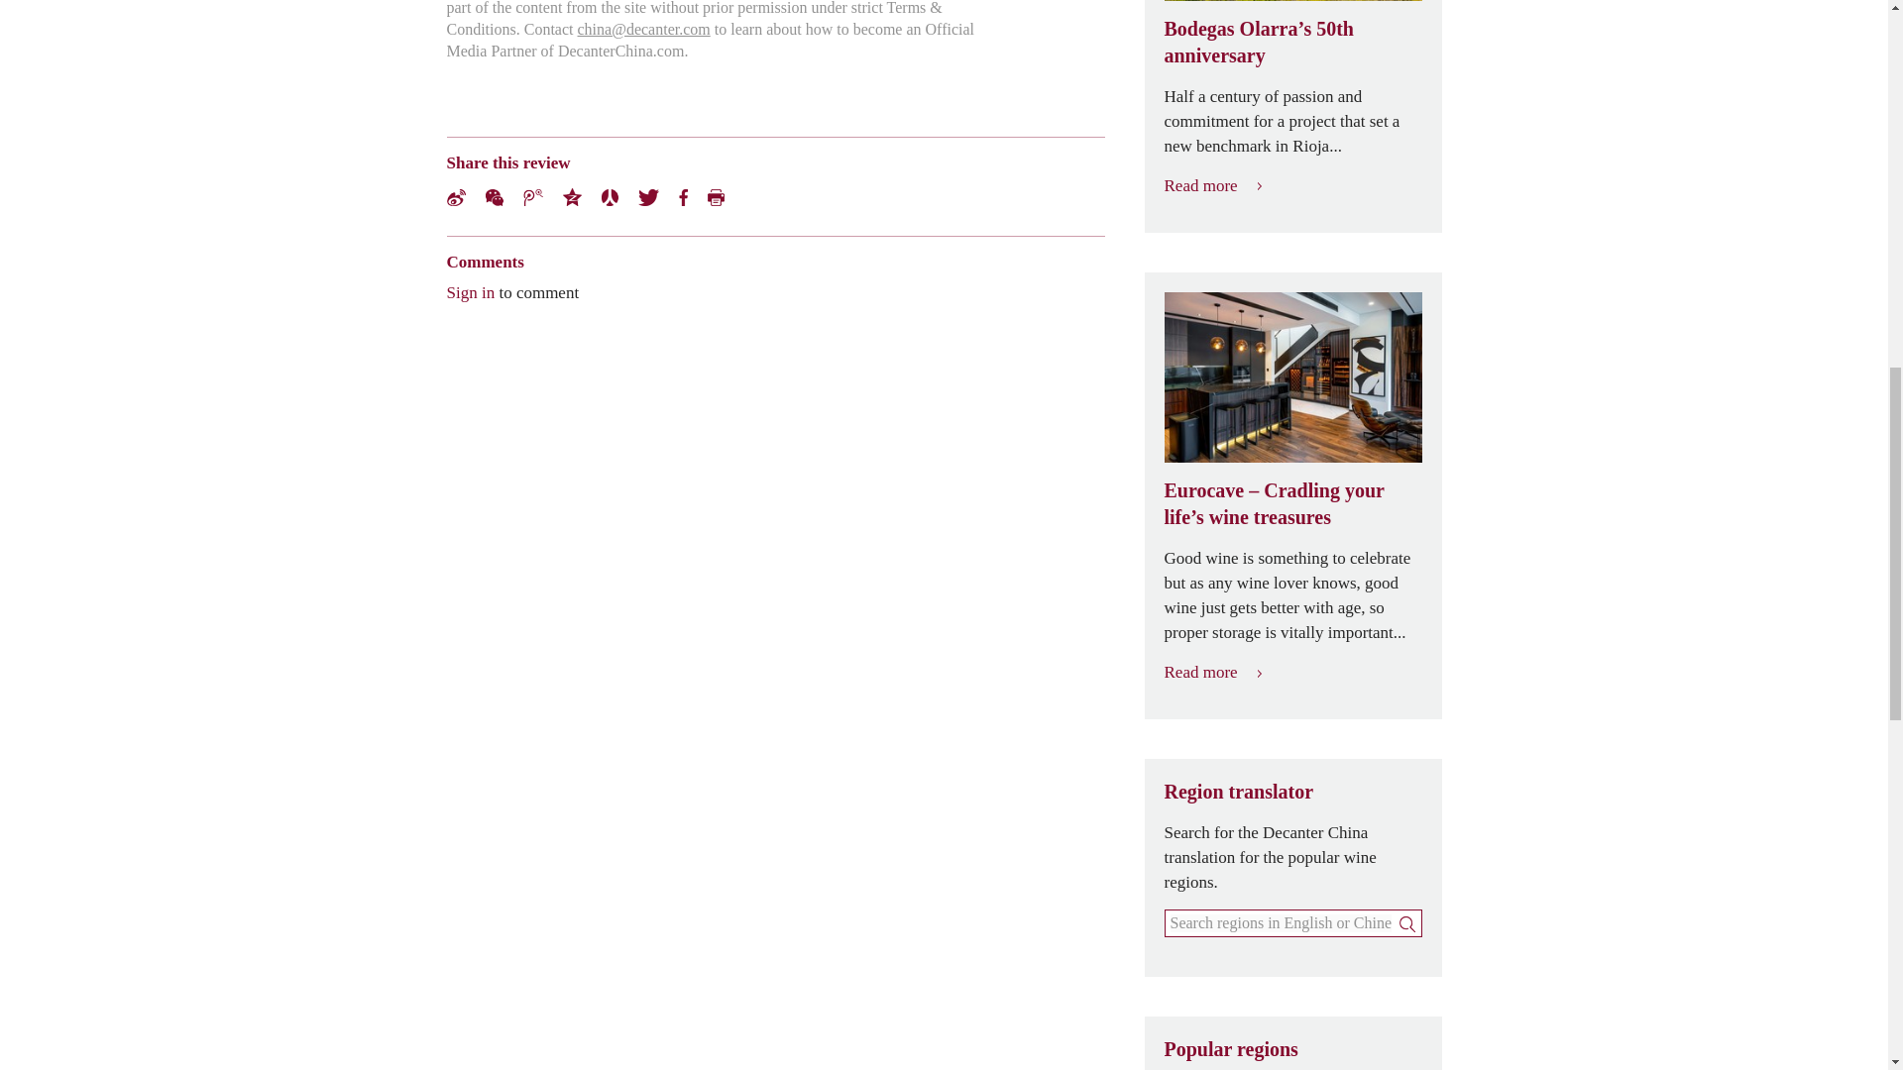  Describe the element at coordinates (716, 196) in the screenshot. I see `Print` at that location.